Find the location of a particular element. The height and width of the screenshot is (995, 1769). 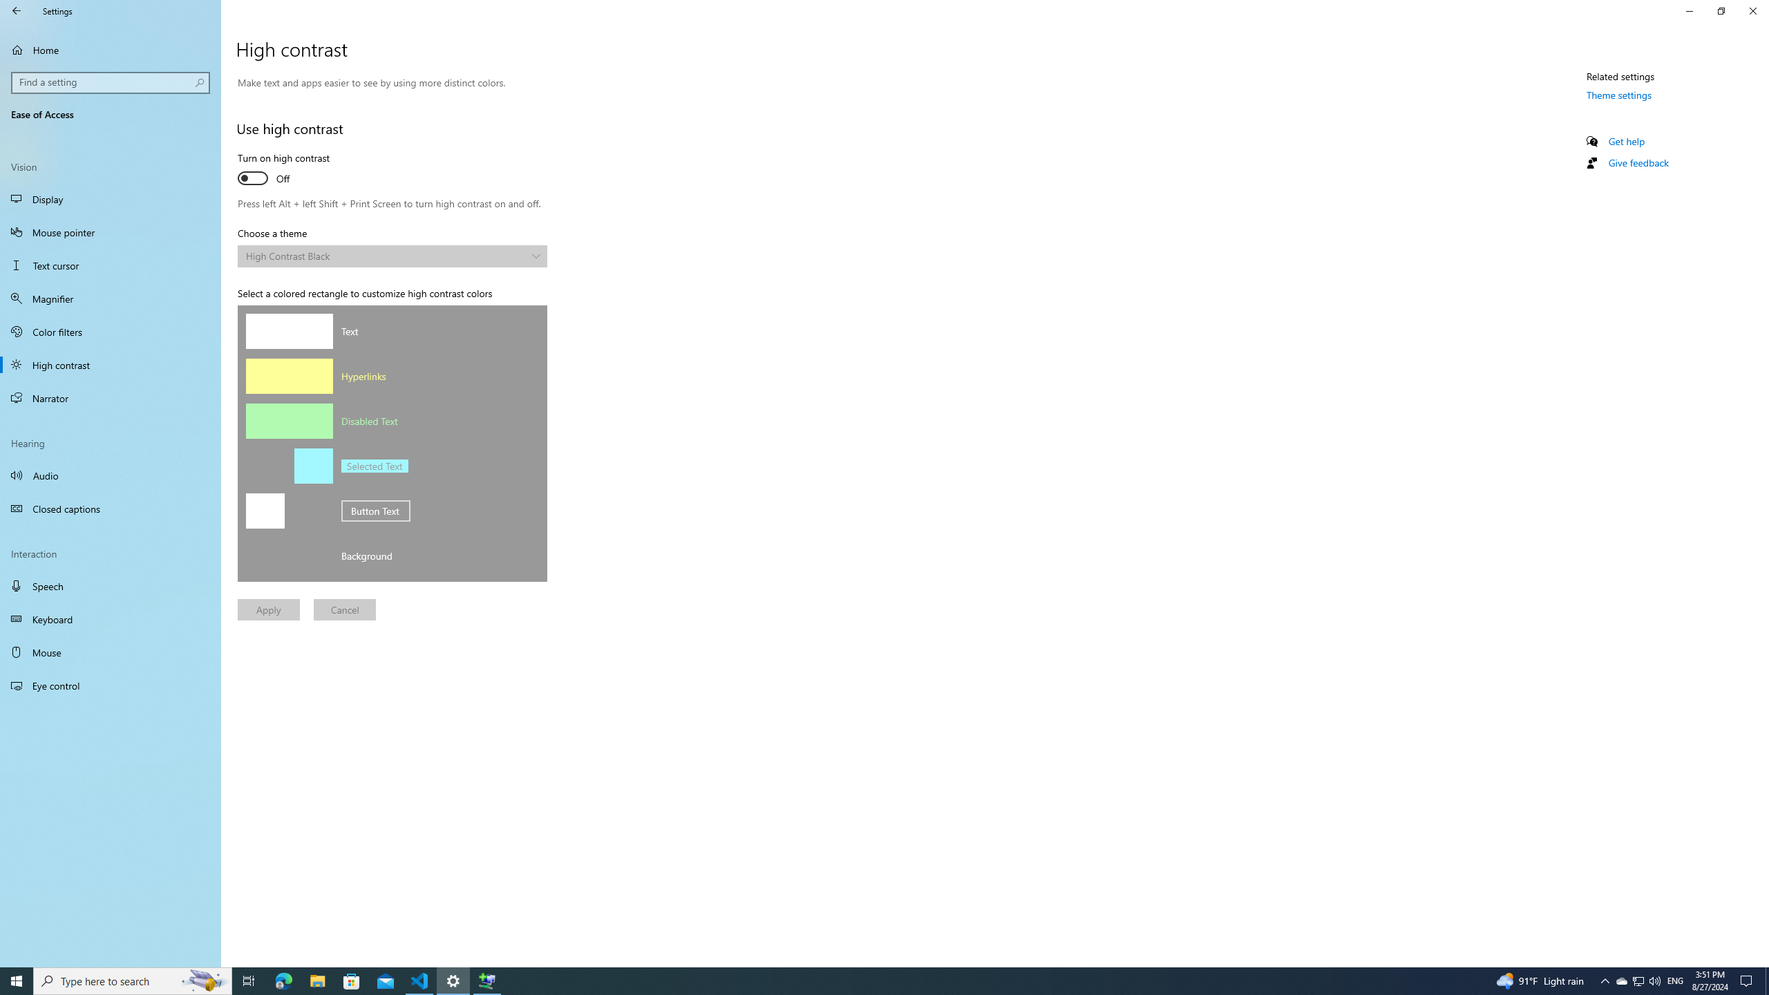

File Explorer is located at coordinates (317, 981).